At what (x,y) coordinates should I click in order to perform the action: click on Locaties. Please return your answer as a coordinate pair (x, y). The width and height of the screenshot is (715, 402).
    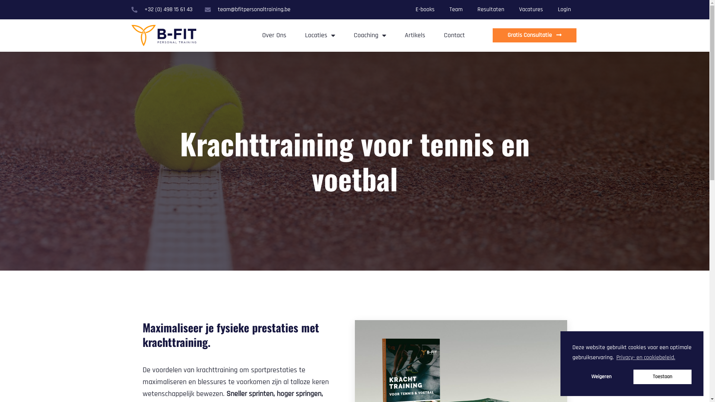
    Looking at the image, I should click on (320, 35).